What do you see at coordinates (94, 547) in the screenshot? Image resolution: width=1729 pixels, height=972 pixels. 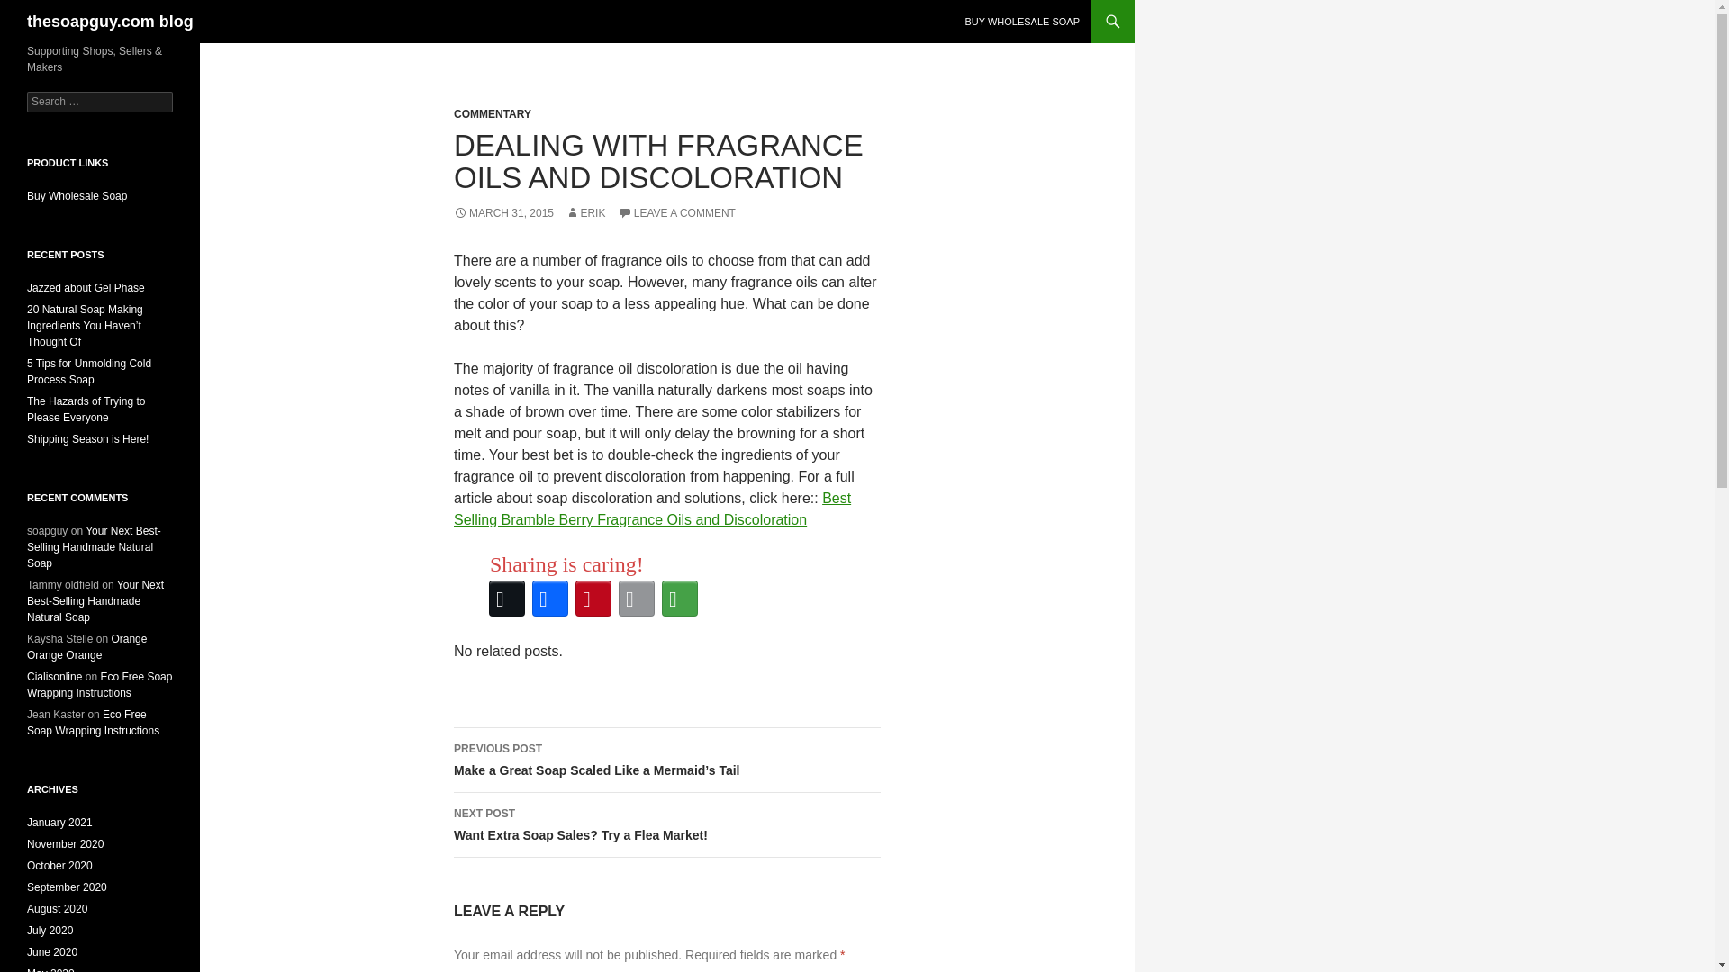 I see `Your Next Best-Selling Handmade Natural Soap` at bounding box center [94, 547].